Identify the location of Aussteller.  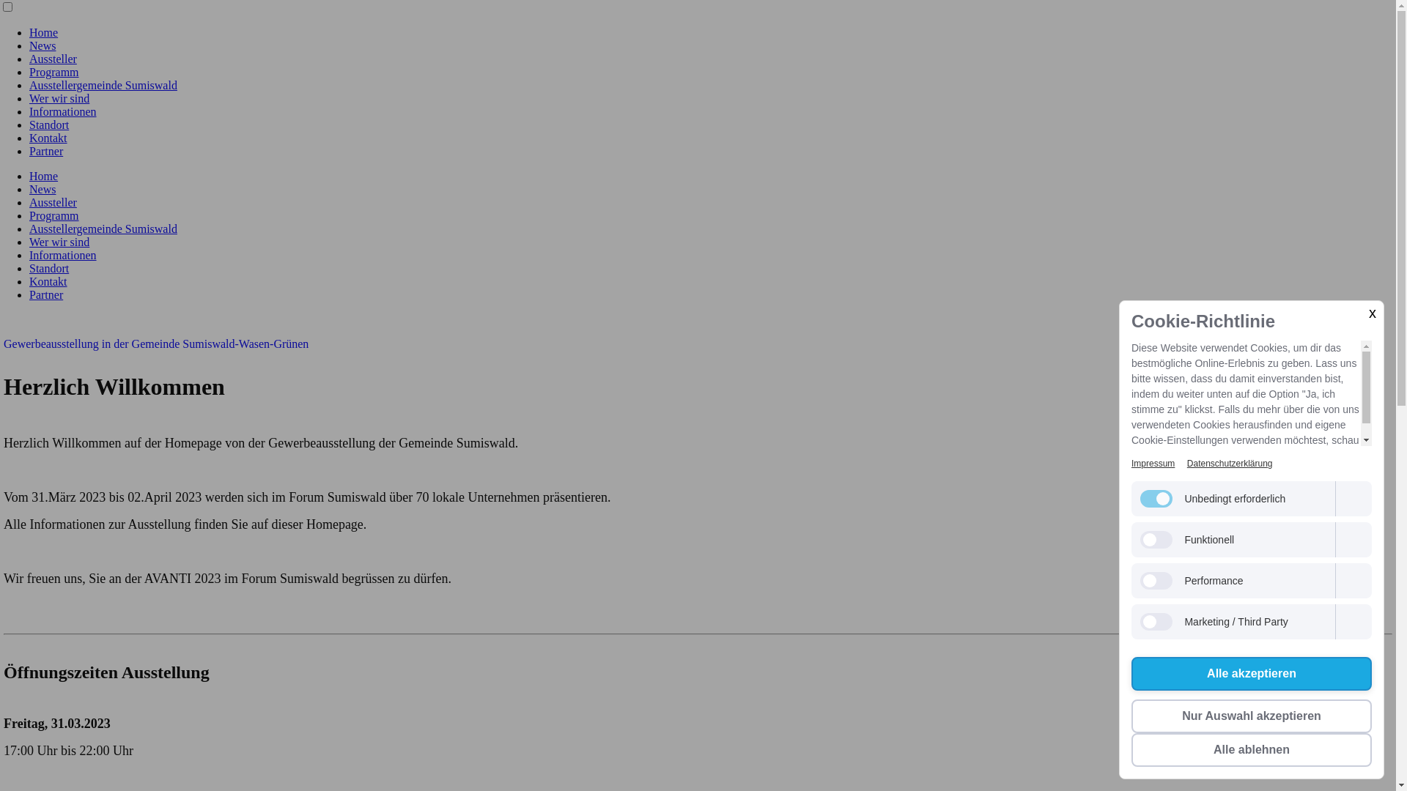
(53, 59).